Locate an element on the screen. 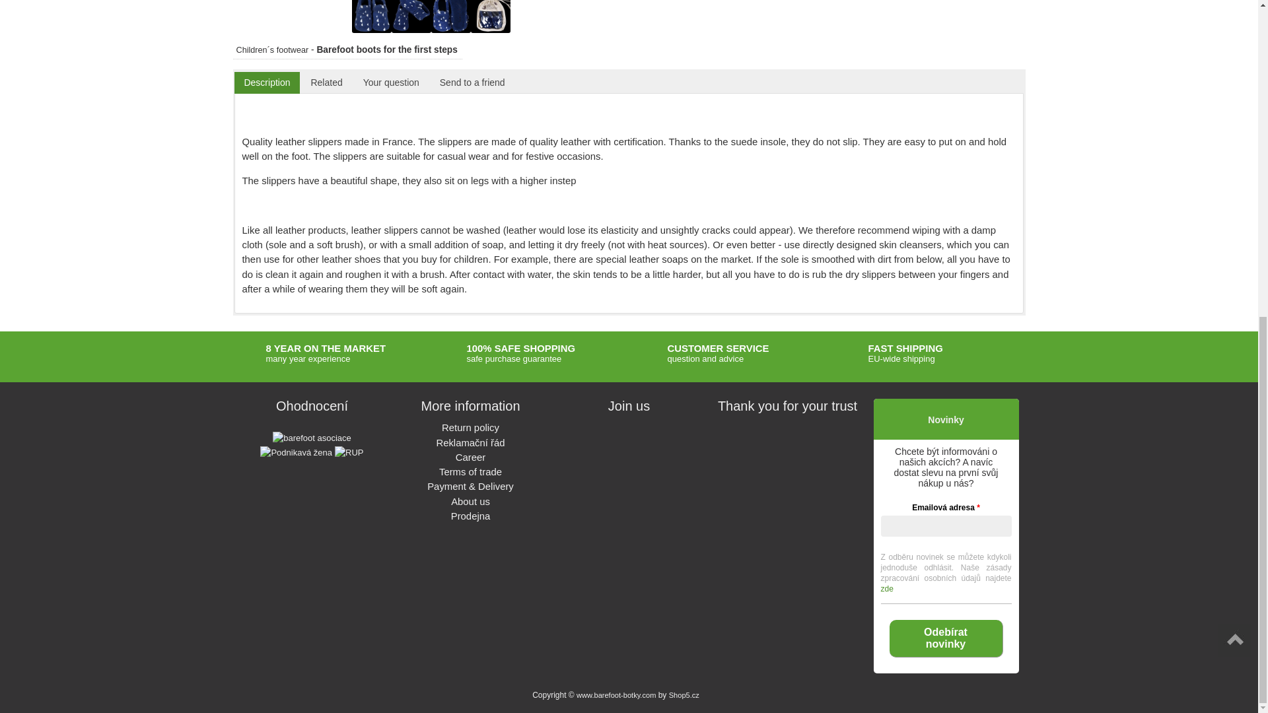 Image resolution: width=1268 pixels, height=713 pixels. Send to a friend is located at coordinates (473, 83).